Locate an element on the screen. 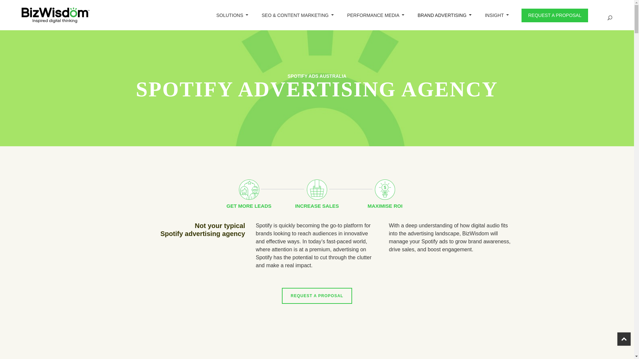 The width and height of the screenshot is (639, 359). BRAND ADVERTISING is located at coordinates (444, 15).